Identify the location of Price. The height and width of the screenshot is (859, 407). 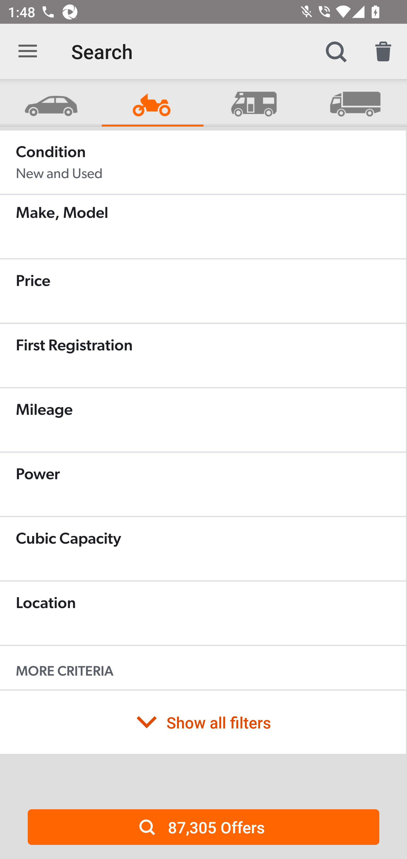
(203, 291).